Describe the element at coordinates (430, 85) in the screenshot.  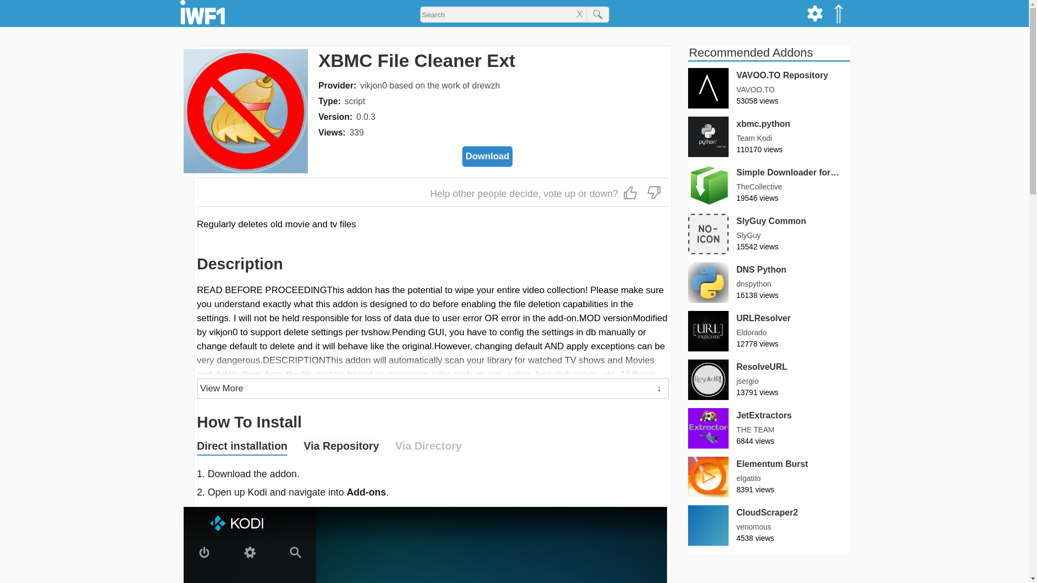
I see `vikjon0 based on the work of drewzh` at that location.